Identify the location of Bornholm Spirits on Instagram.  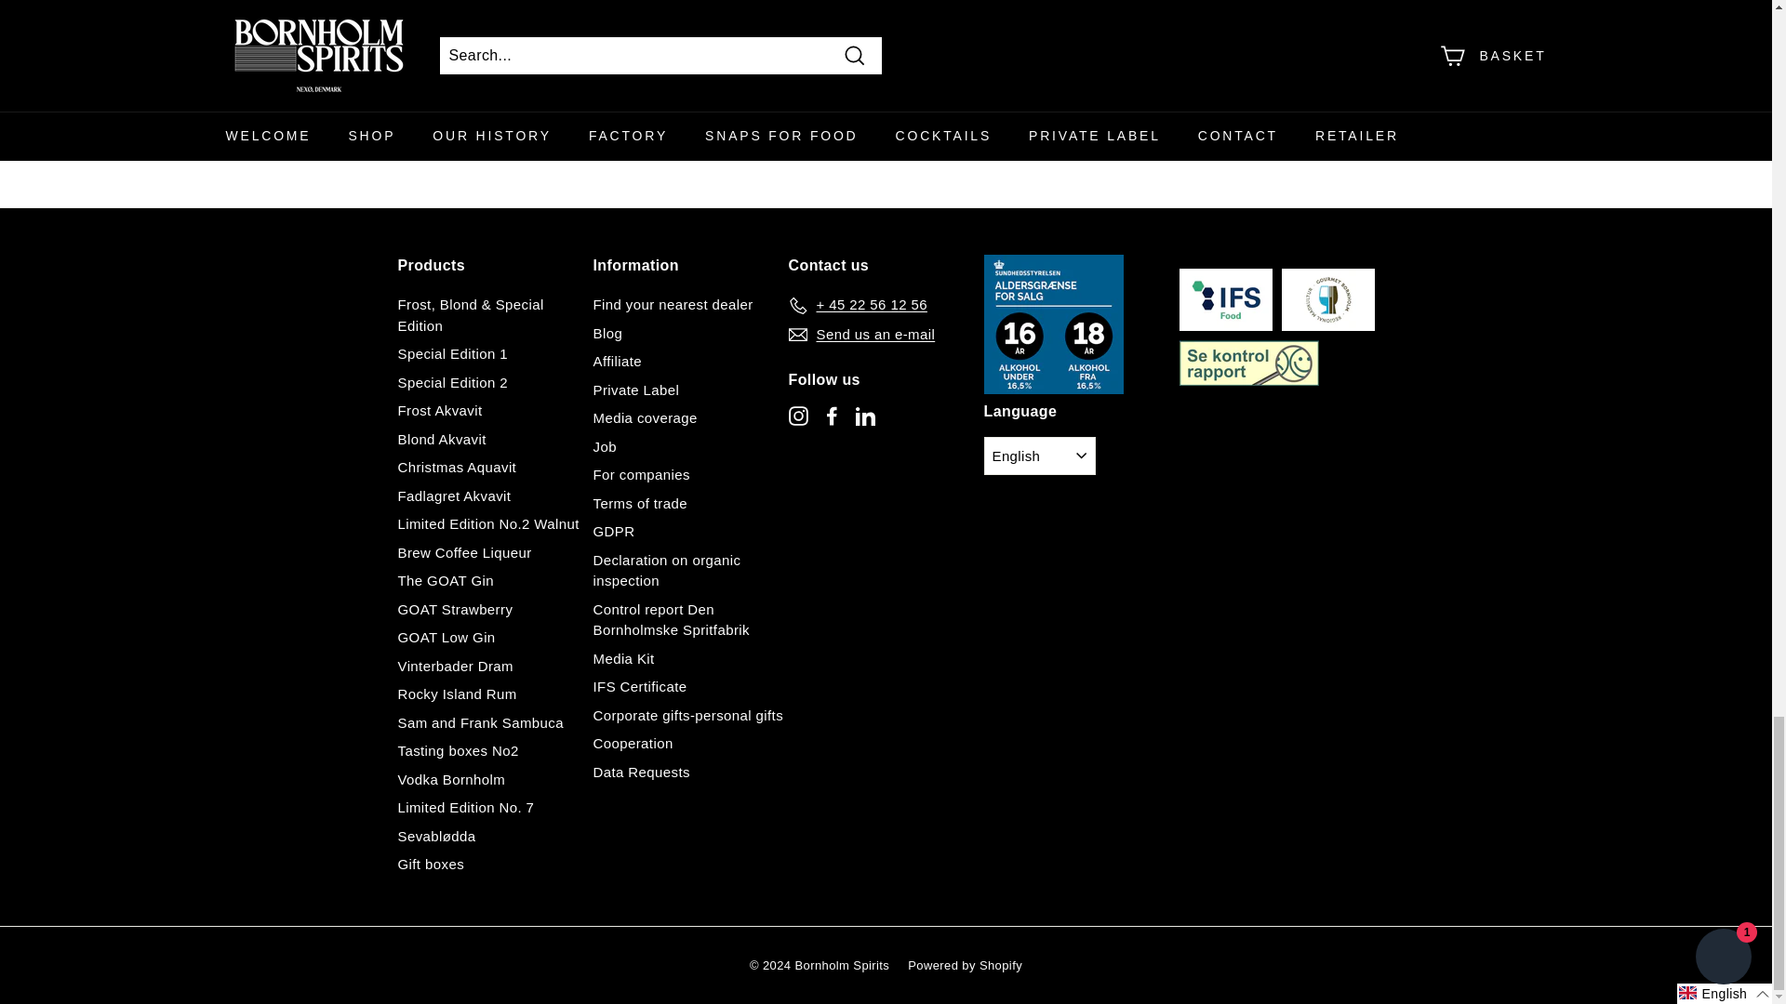
(798, 416).